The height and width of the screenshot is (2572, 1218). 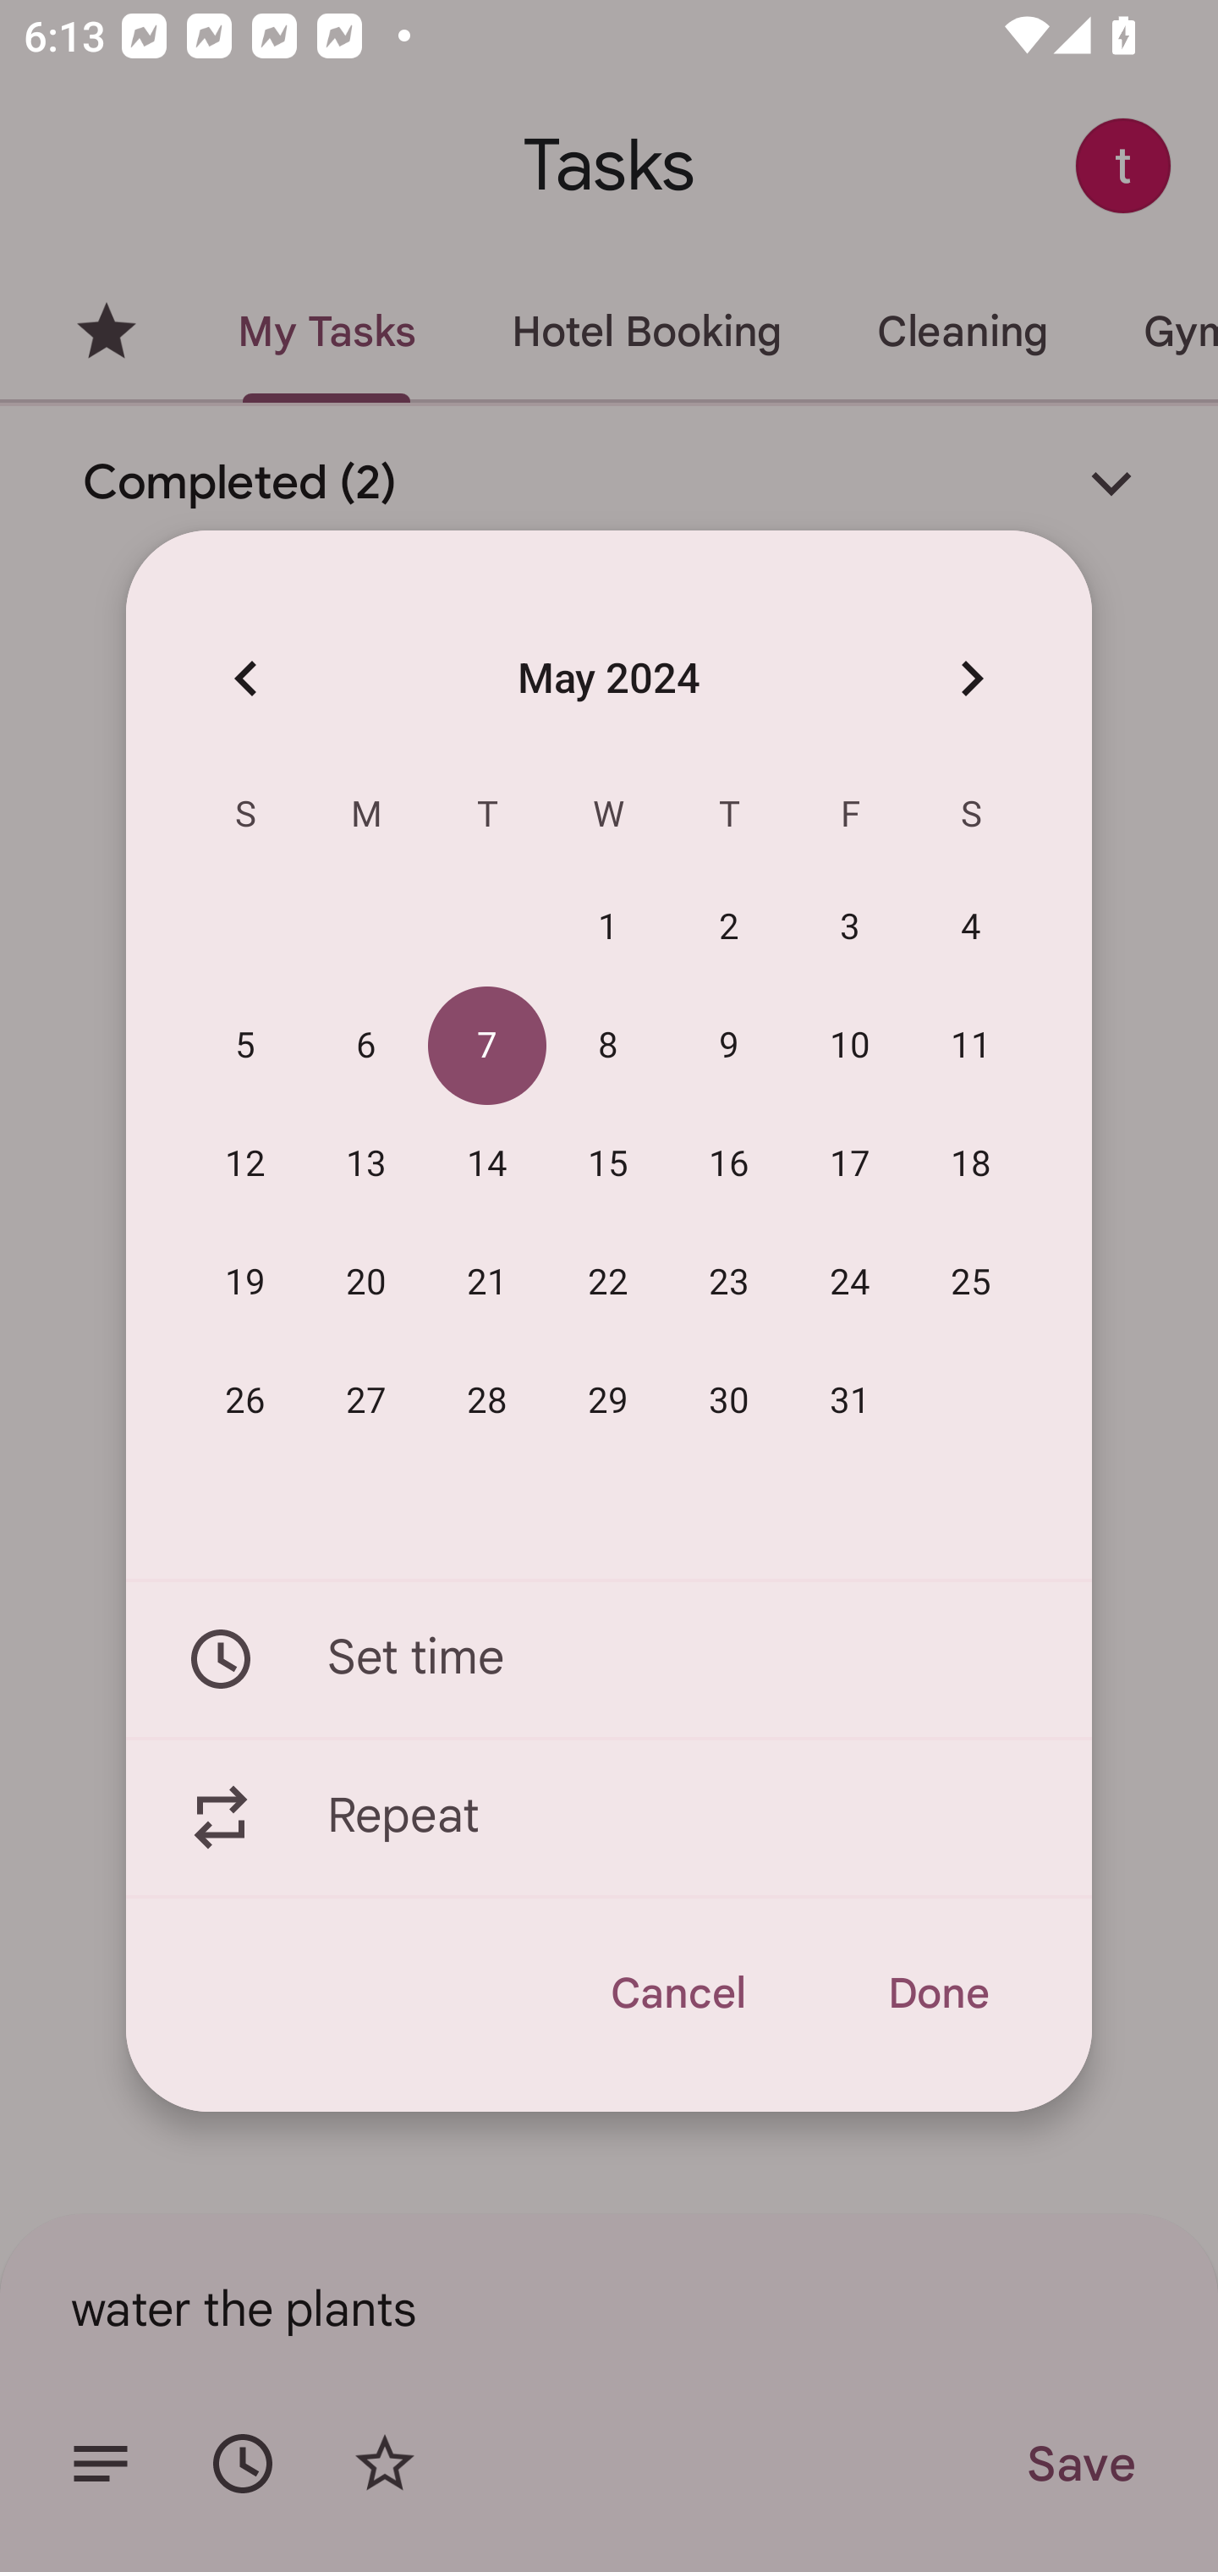 What do you see at coordinates (366, 1283) in the screenshot?
I see `20 20 May 2024` at bounding box center [366, 1283].